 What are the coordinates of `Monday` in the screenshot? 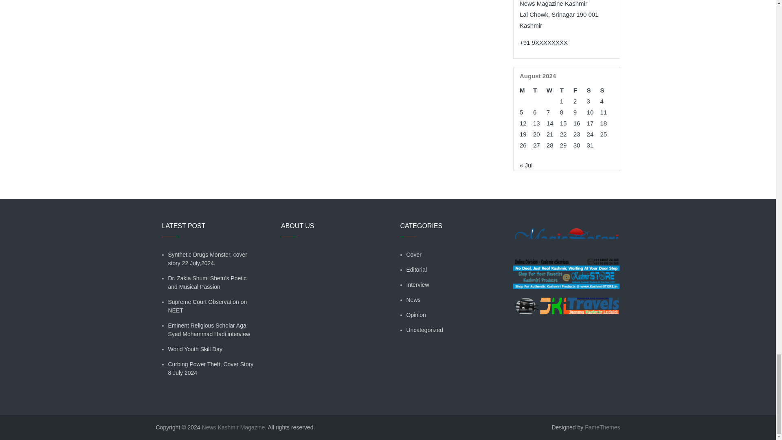 It's located at (526, 90).